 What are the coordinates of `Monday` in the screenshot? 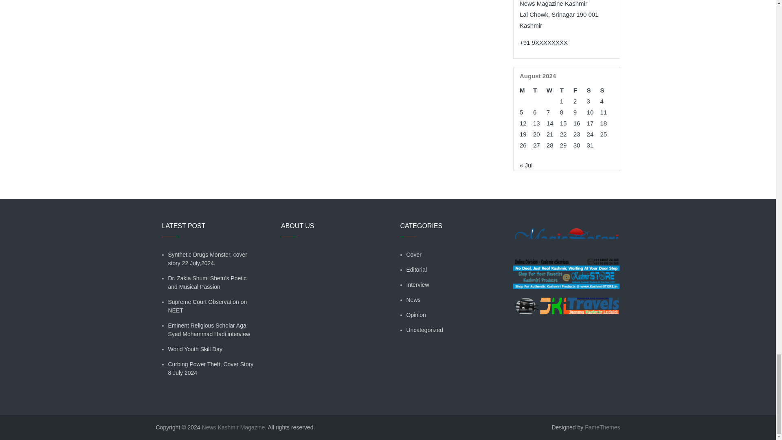 It's located at (526, 90).